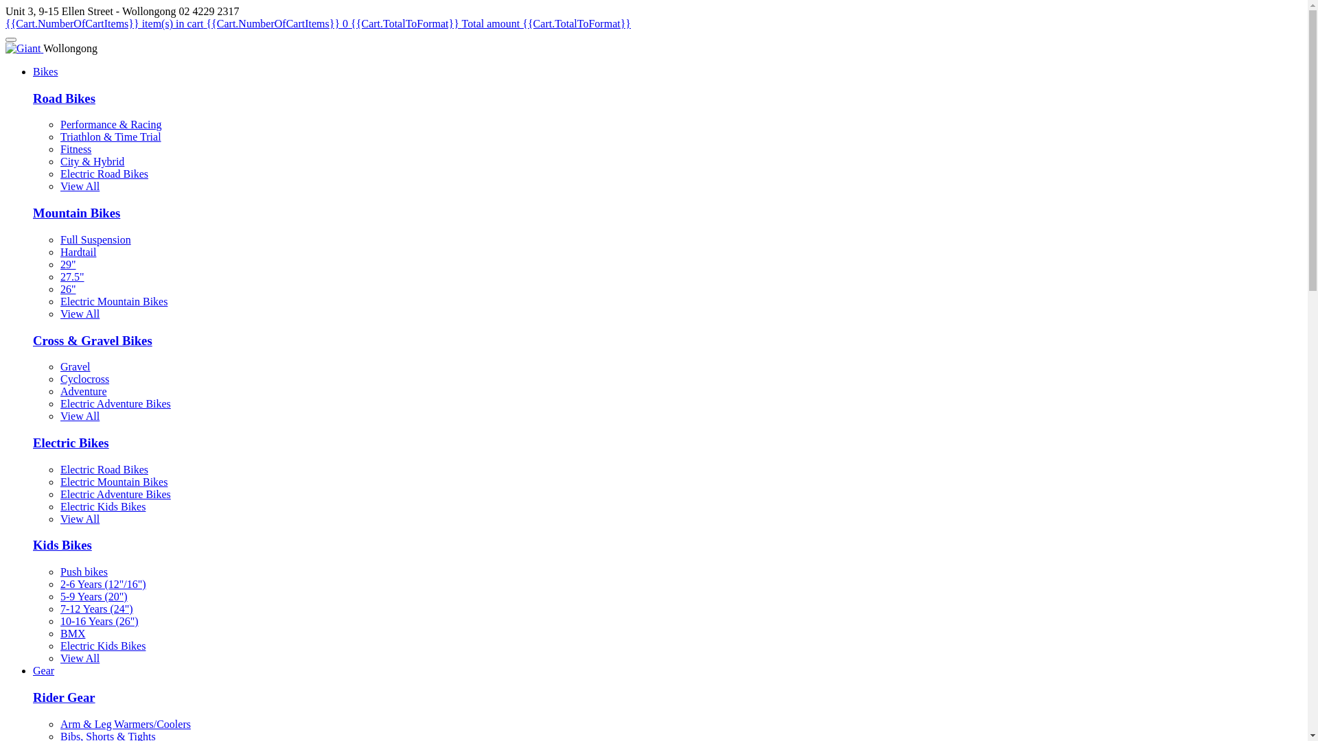  I want to click on Electric Adventure Bikes, so click(115, 494).